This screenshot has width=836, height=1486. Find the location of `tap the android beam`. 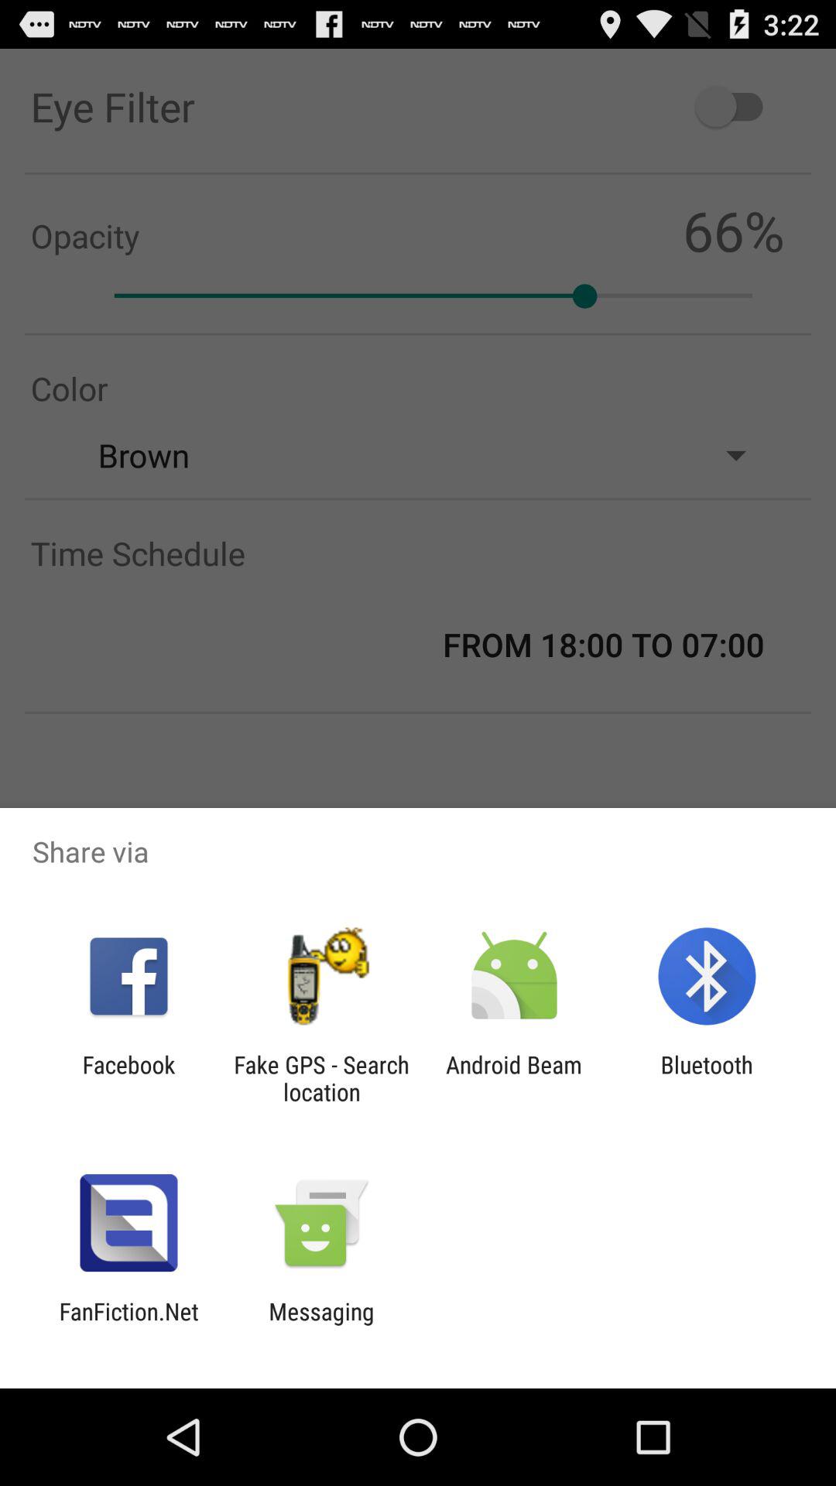

tap the android beam is located at coordinates (514, 1078).